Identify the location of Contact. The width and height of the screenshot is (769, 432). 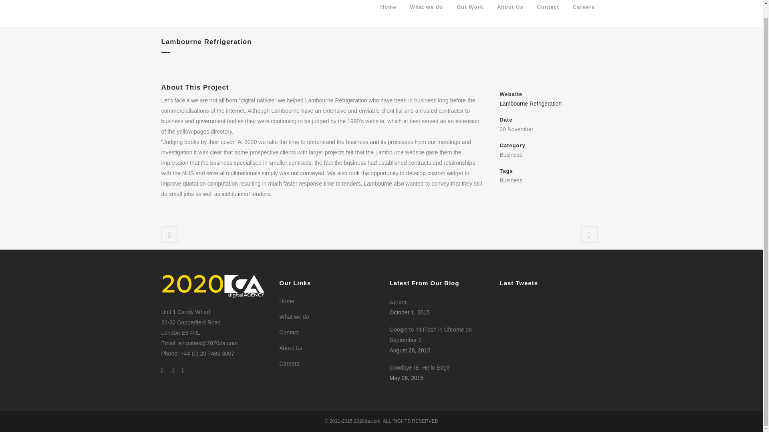
(328, 332).